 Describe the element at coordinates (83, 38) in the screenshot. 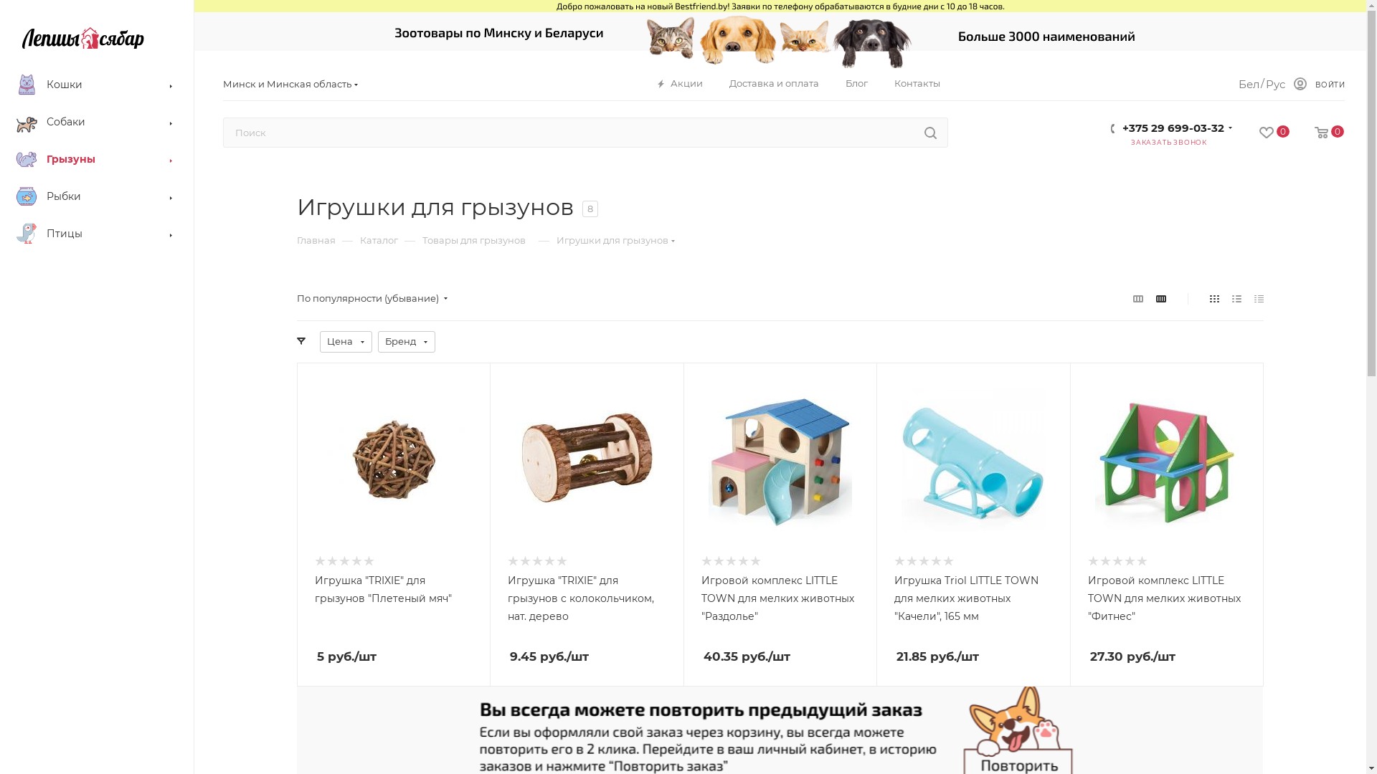

I see `Bestfriend.by` at that location.